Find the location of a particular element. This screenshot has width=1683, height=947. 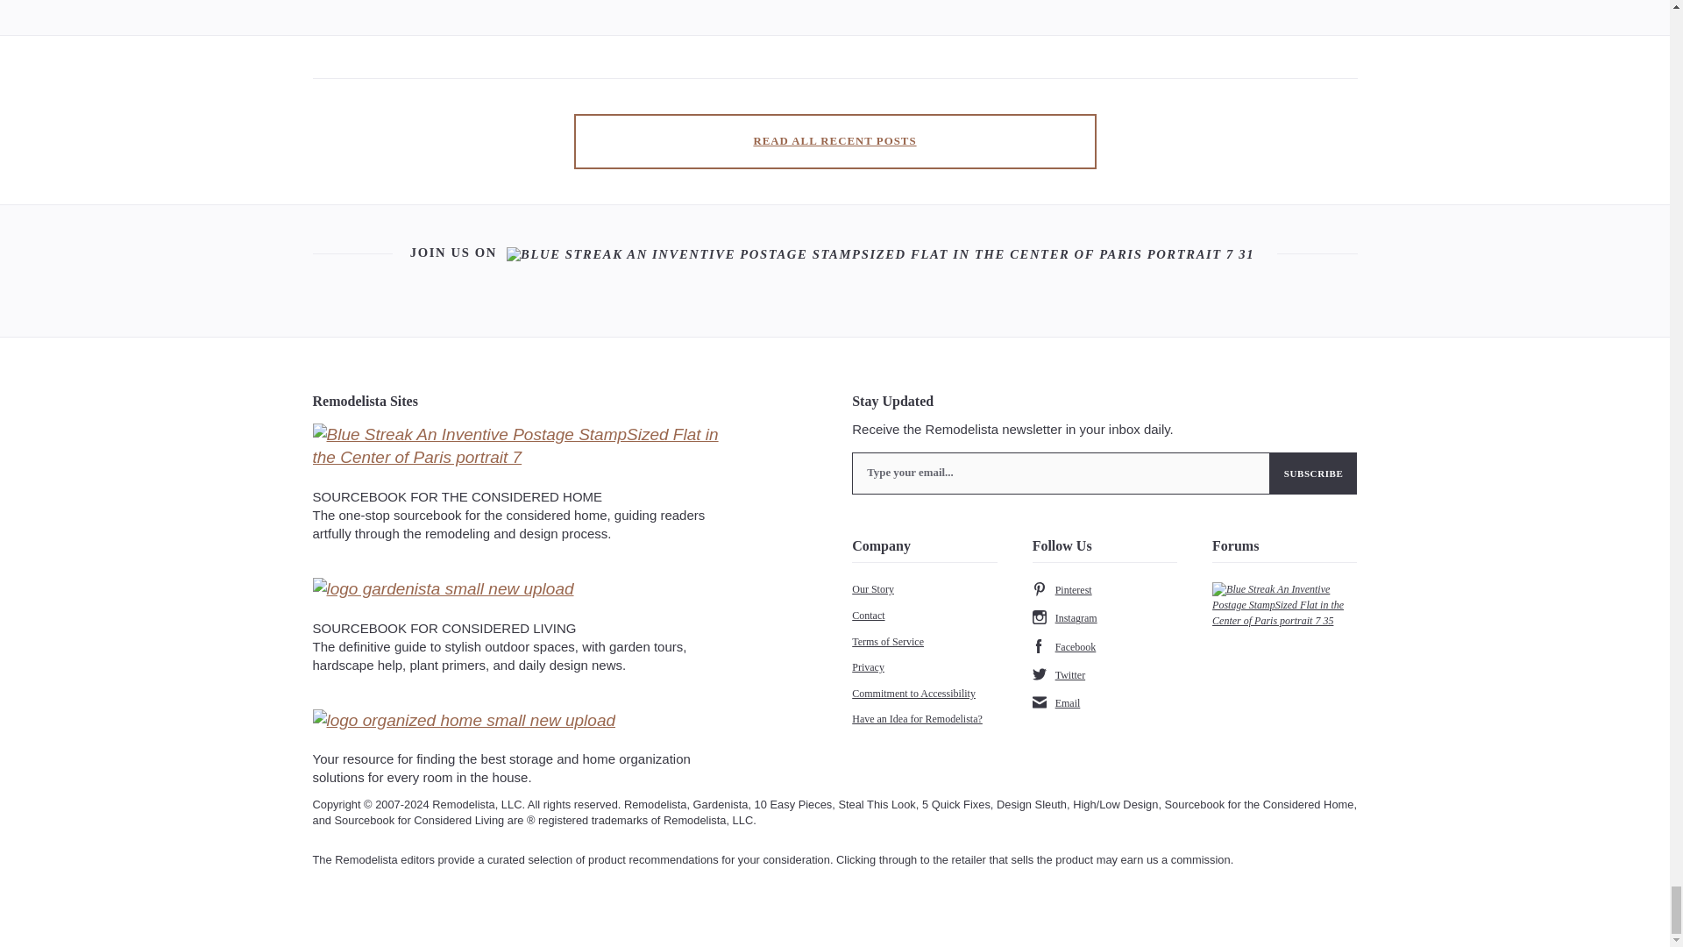

Subscribe is located at coordinates (1314, 473).